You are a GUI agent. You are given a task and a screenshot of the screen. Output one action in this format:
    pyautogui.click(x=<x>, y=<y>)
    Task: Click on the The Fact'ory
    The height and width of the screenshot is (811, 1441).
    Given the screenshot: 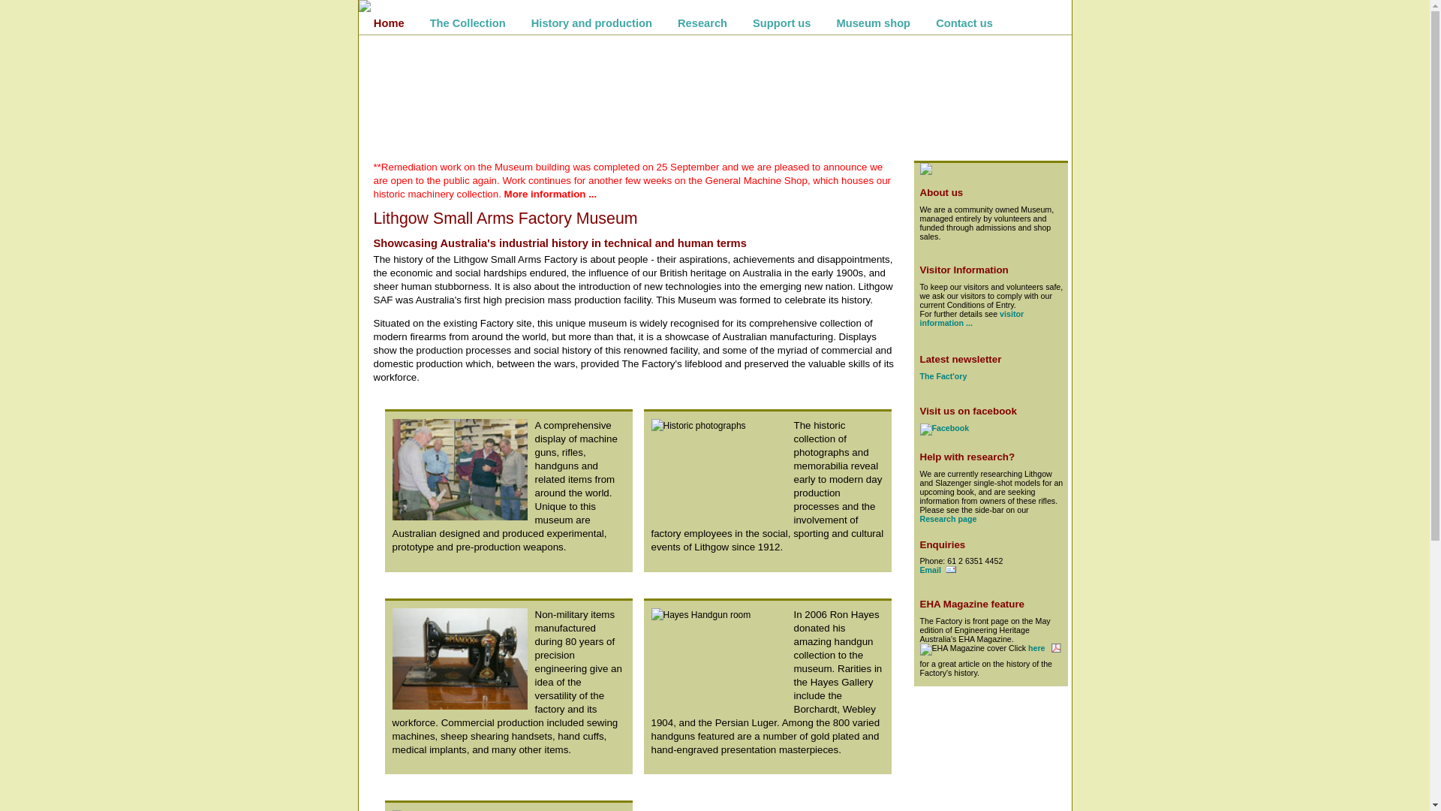 What is the action you would take?
    pyautogui.click(x=944, y=376)
    